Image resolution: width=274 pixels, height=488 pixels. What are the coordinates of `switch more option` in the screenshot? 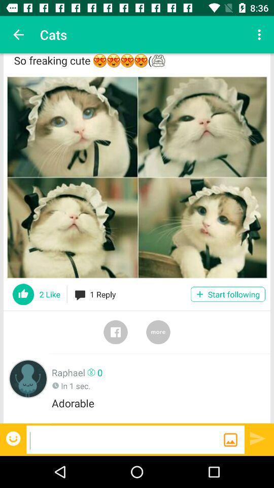 It's located at (158, 332).